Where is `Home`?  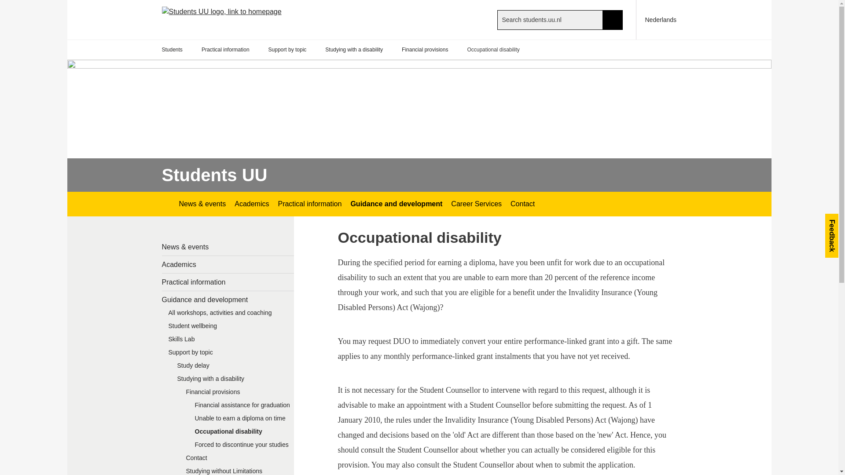 Home is located at coordinates (237, 19).